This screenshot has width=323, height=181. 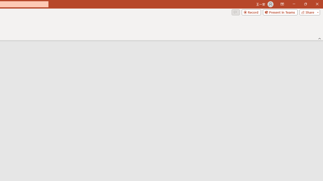 What do you see at coordinates (294, 4) in the screenshot?
I see `Minimize` at bounding box center [294, 4].